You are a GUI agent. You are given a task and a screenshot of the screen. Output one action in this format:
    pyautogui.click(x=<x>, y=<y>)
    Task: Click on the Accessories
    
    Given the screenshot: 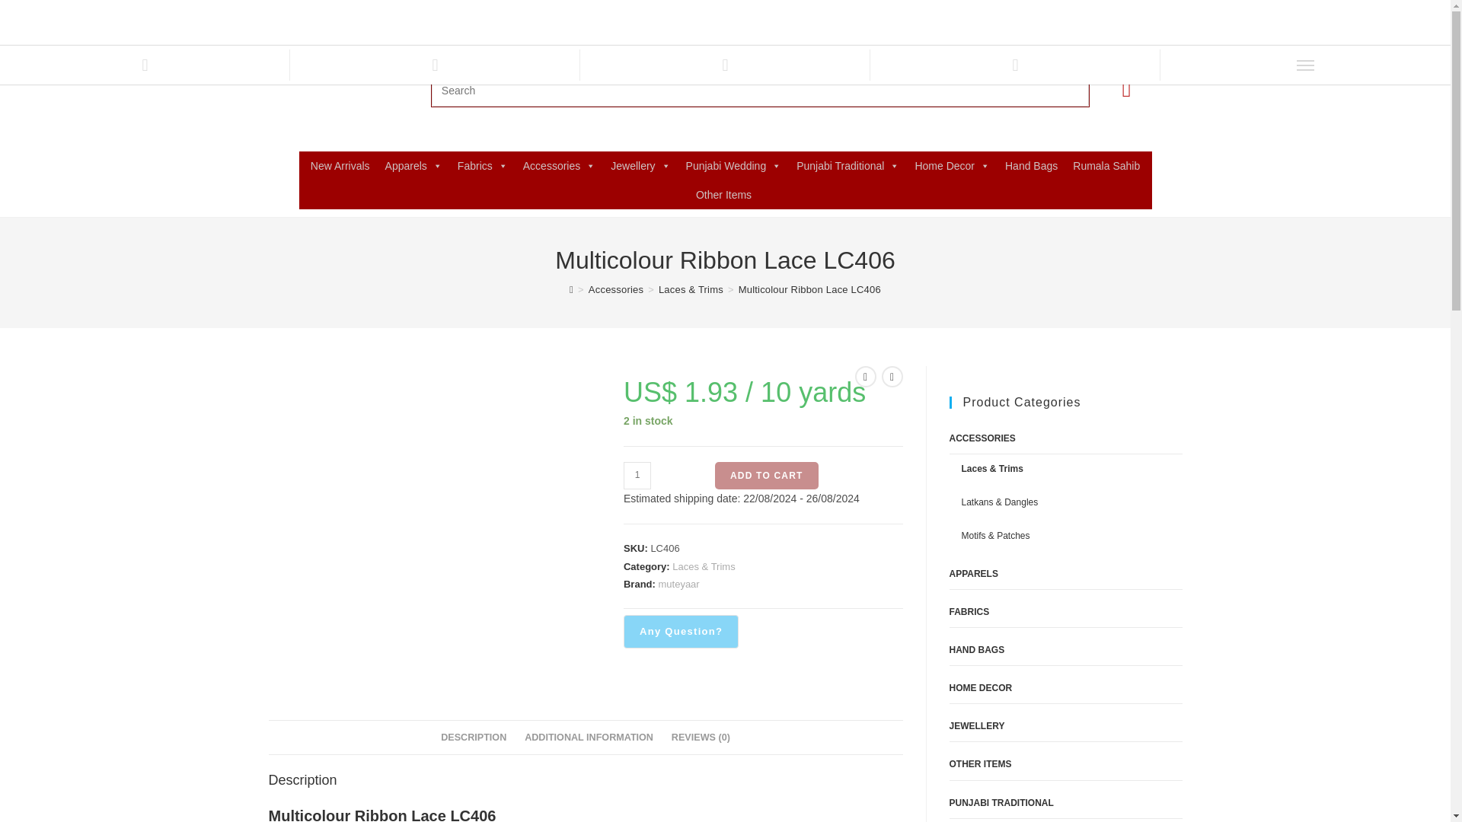 What is the action you would take?
    pyautogui.click(x=559, y=165)
    